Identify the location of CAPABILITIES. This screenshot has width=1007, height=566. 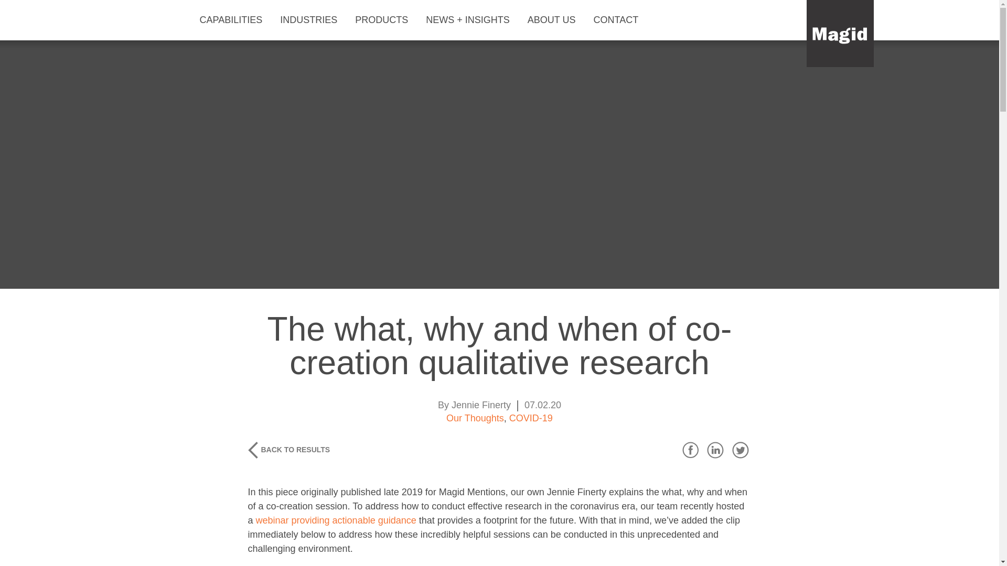
(234, 20).